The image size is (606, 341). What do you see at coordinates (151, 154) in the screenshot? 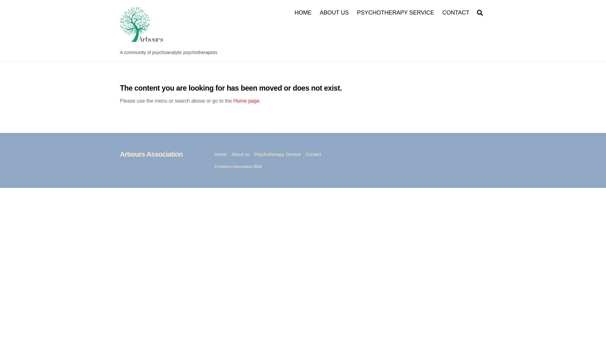
I see `PSYCHOTHERAPY SERVICE` at bounding box center [151, 154].